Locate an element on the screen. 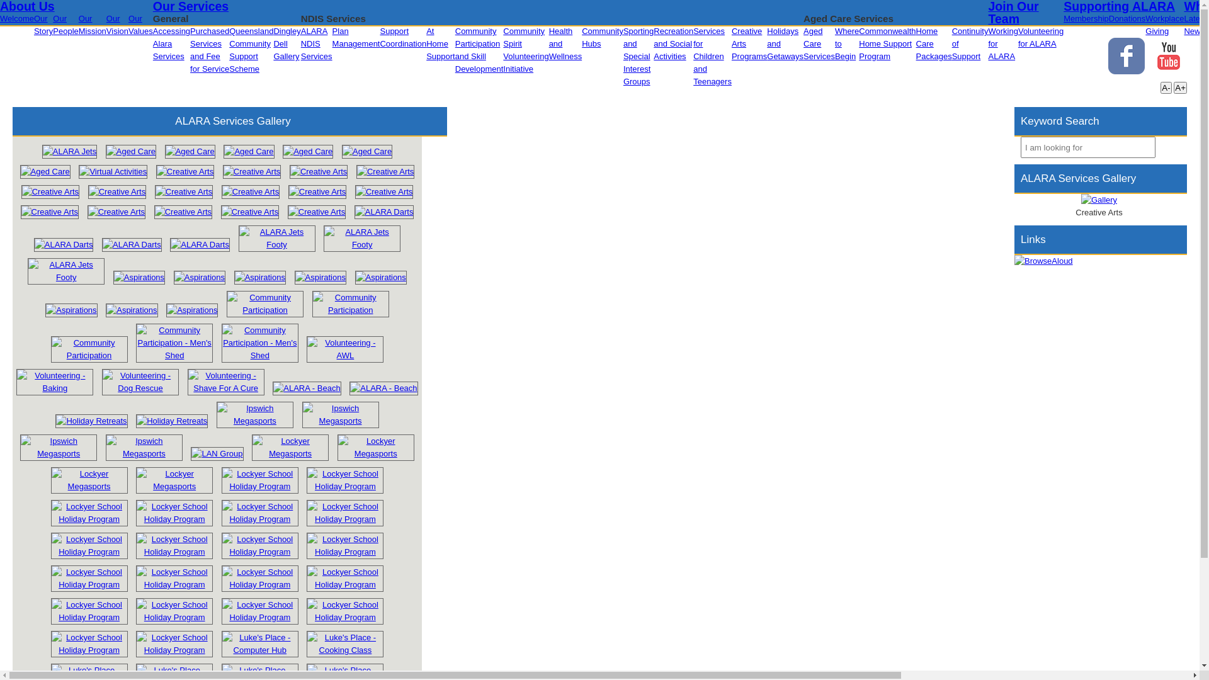 Image resolution: width=1209 pixels, height=680 pixels. Holiday Retreats is located at coordinates (91, 421).